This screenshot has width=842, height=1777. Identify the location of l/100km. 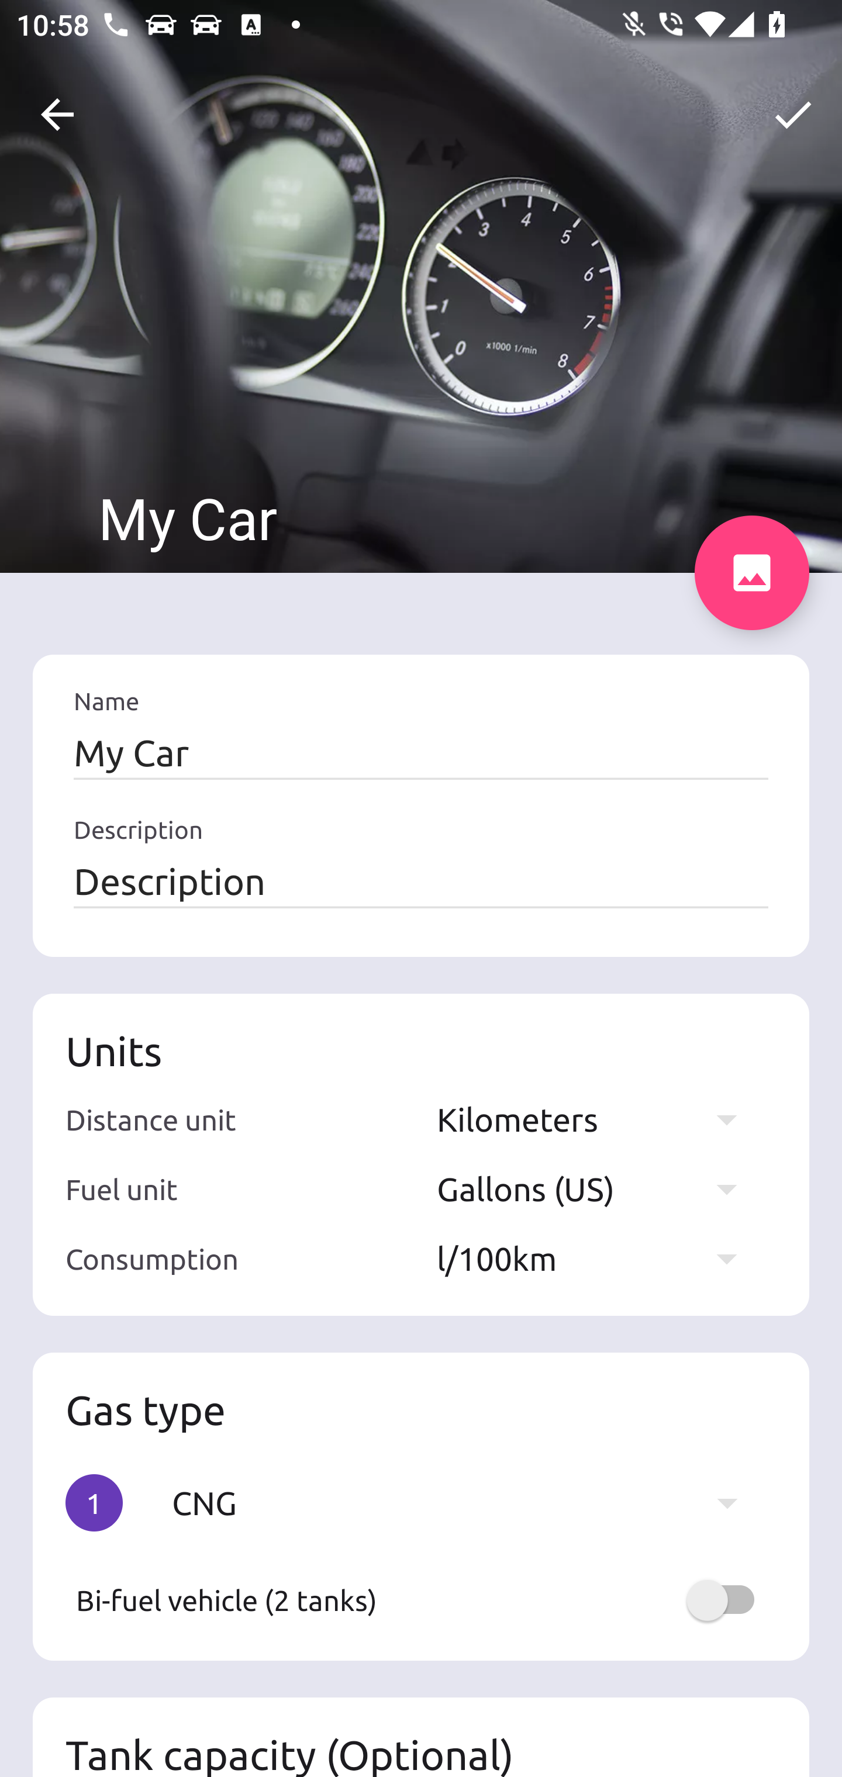
(598, 1258).